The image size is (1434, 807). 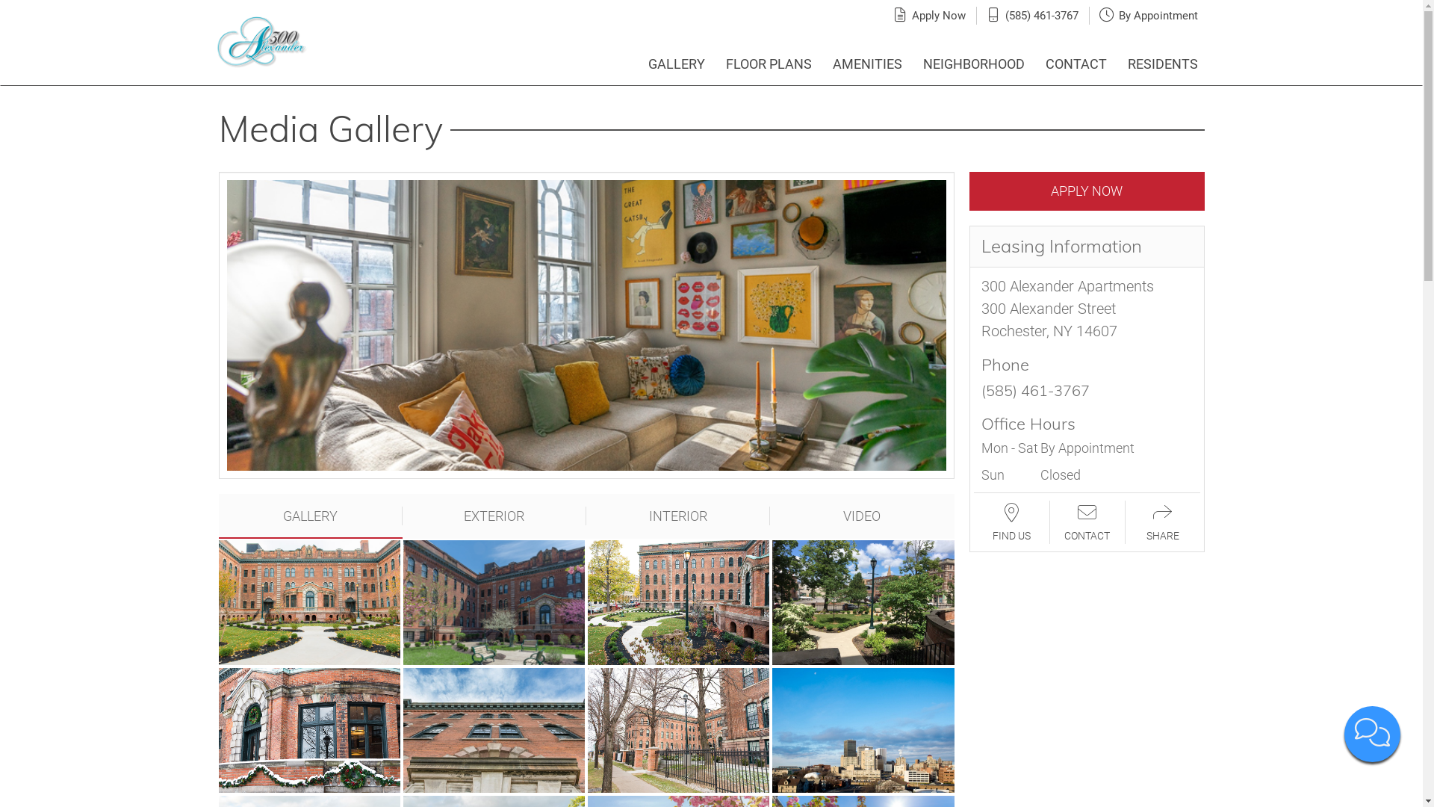 I want to click on NEIGHBORHOOD, so click(x=974, y=58).